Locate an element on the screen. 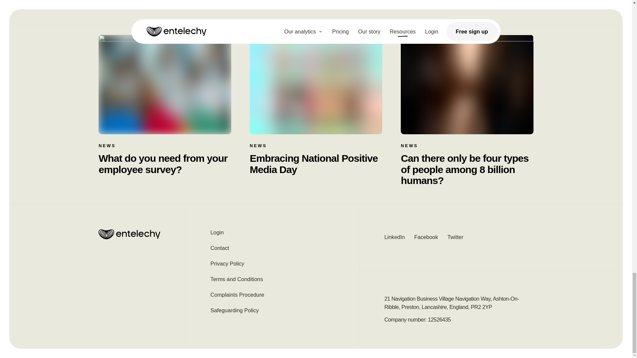 The height and width of the screenshot is (358, 637). Privacy Policy is located at coordinates (272, 264).